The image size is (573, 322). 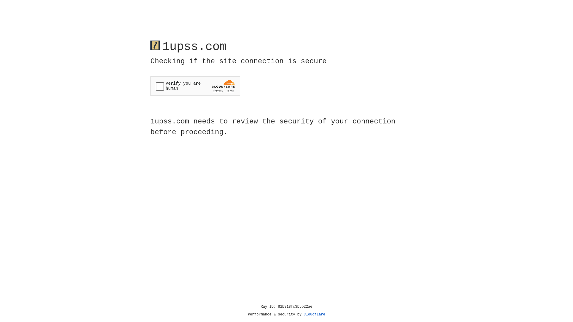 I want to click on Widget containing a Cloudflare security challenge, so click(x=195, y=86).